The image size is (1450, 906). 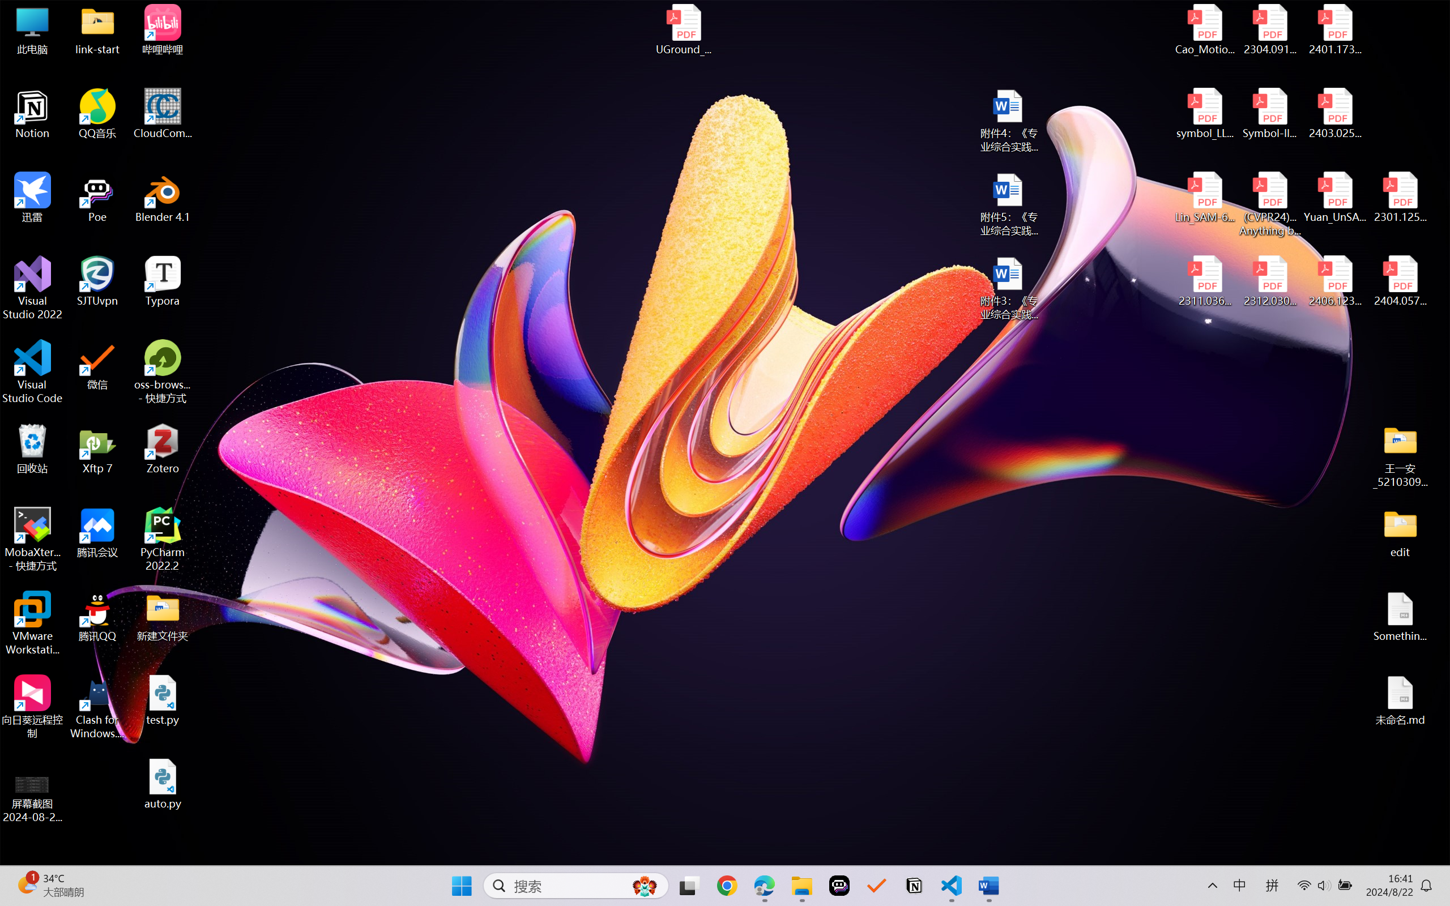 What do you see at coordinates (33, 288) in the screenshot?
I see `Visual Studio 2022` at bounding box center [33, 288].